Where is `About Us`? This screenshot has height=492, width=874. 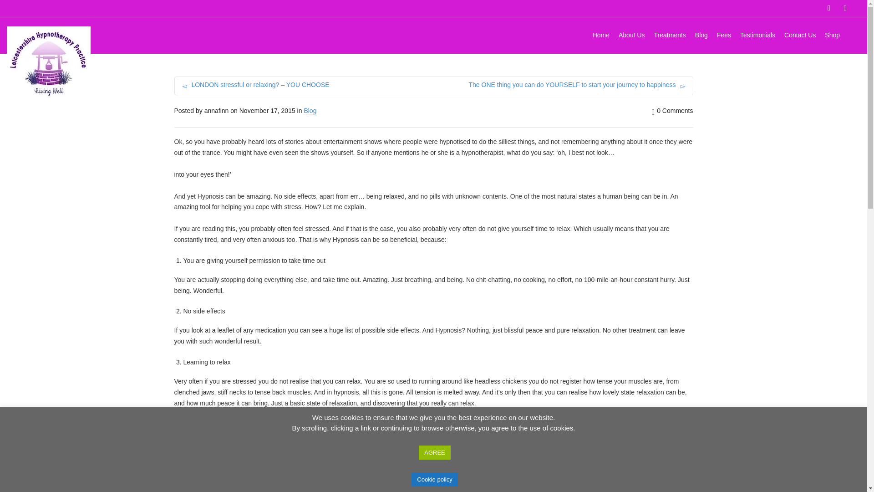
About Us is located at coordinates (632, 36).